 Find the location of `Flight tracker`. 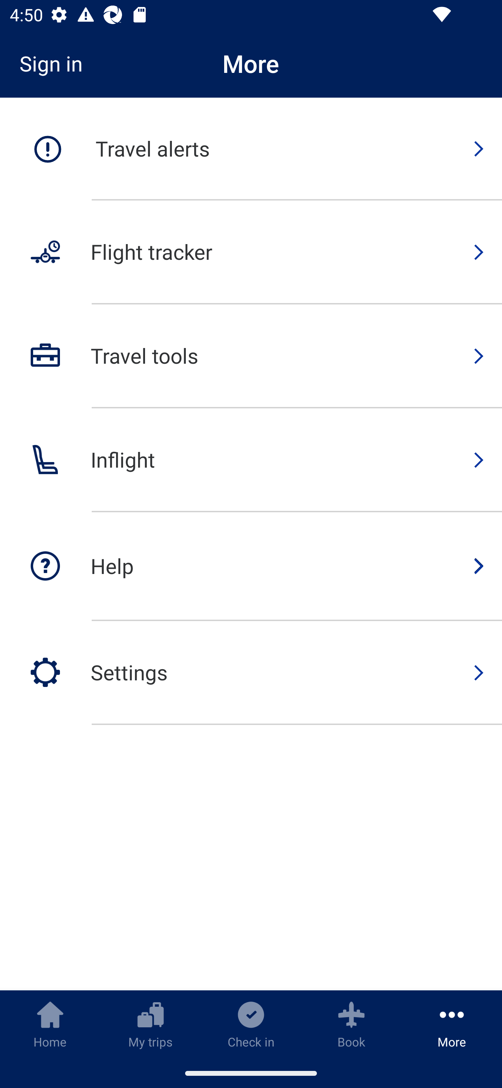

Flight tracker is located at coordinates (251, 252).